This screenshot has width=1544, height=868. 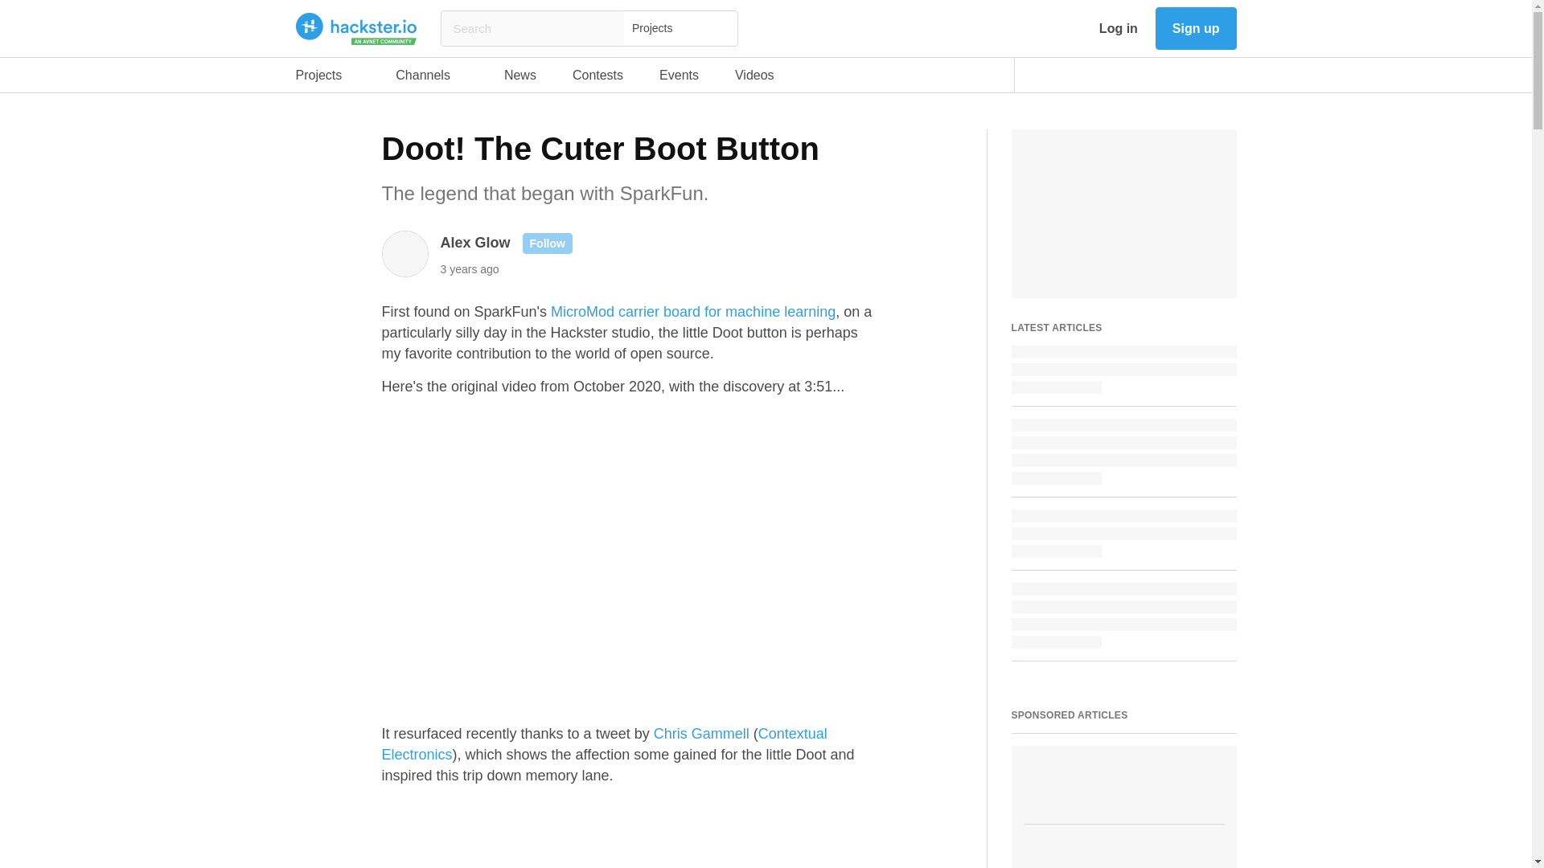 I want to click on Jun 22, 2021, so click(x=679, y=79).